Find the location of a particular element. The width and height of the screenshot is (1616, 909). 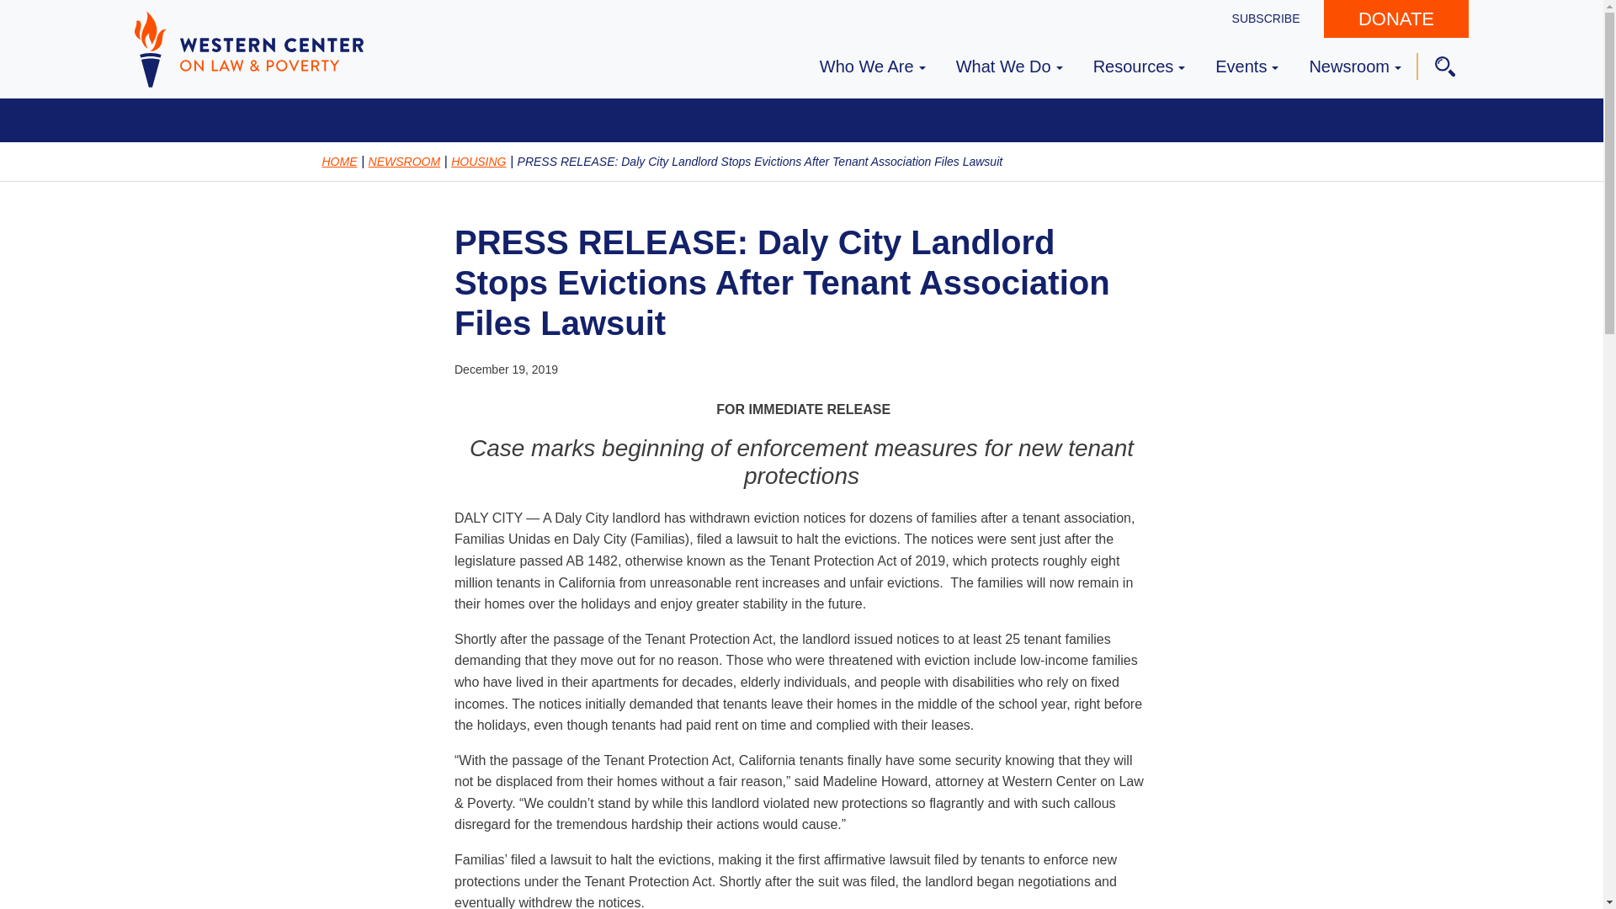

Search is located at coordinates (29, 13).